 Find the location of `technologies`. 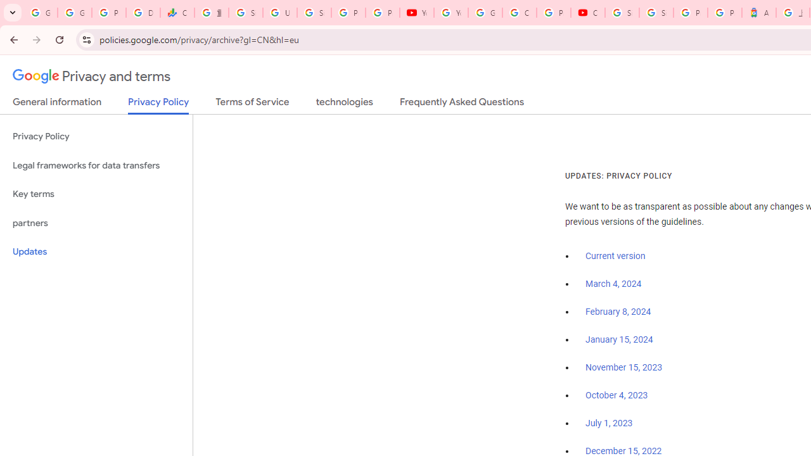

technologies is located at coordinates (343, 104).